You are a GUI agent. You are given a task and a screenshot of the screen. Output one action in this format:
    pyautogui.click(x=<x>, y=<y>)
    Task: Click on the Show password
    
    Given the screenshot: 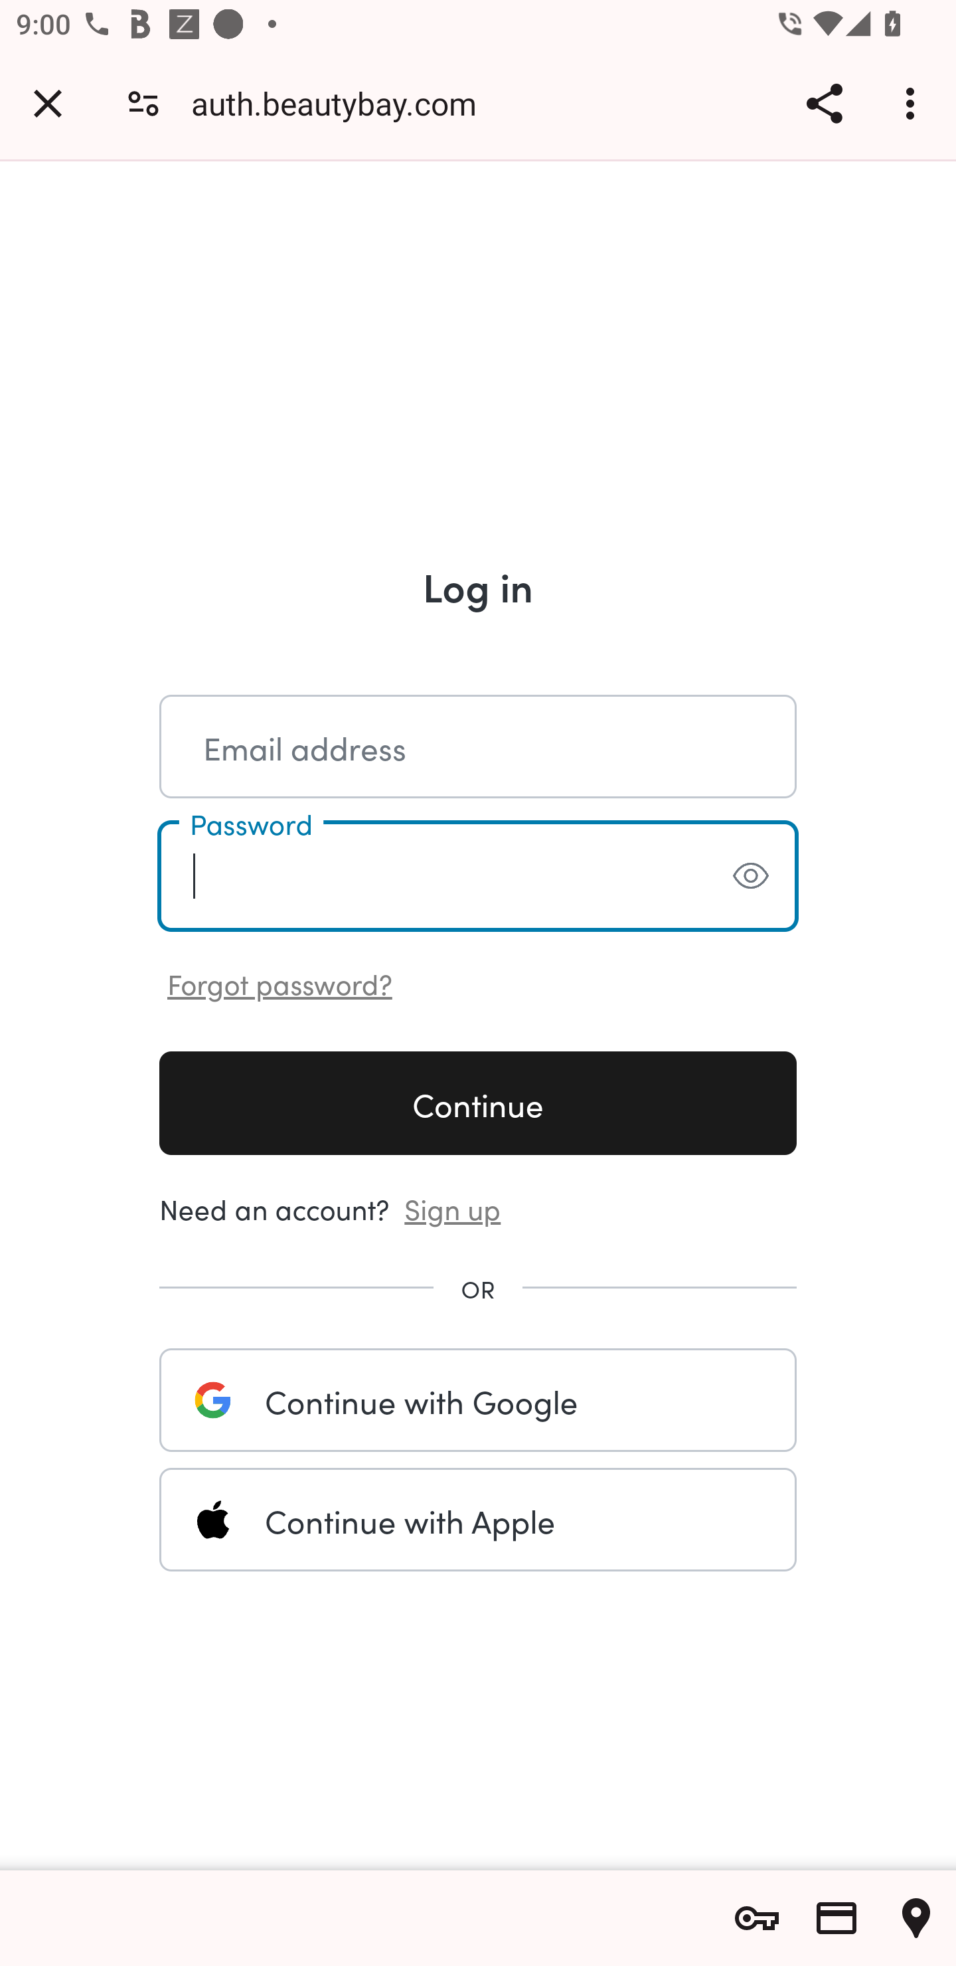 What is the action you would take?
    pyautogui.click(x=750, y=875)
    